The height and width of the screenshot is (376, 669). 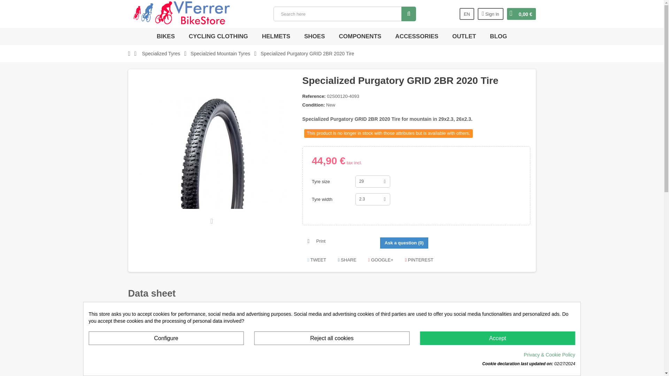 What do you see at coordinates (276, 36) in the screenshot?
I see `HELMETS` at bounding box center [276, 36].